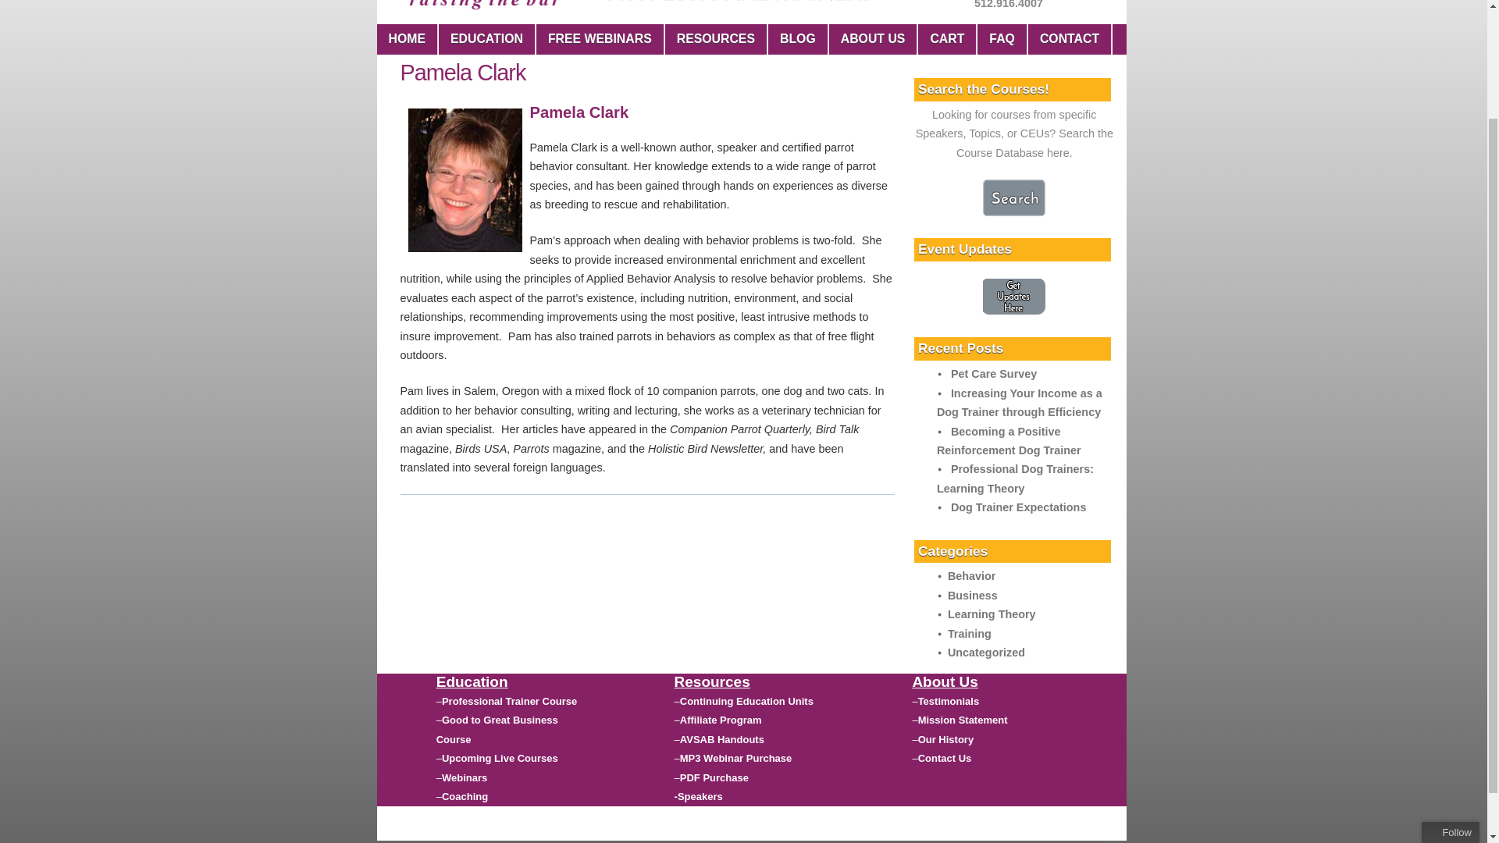 The height and width of the screenshot is (843, 1499). I want to click on Pet Care Survey, so click(993, 373).